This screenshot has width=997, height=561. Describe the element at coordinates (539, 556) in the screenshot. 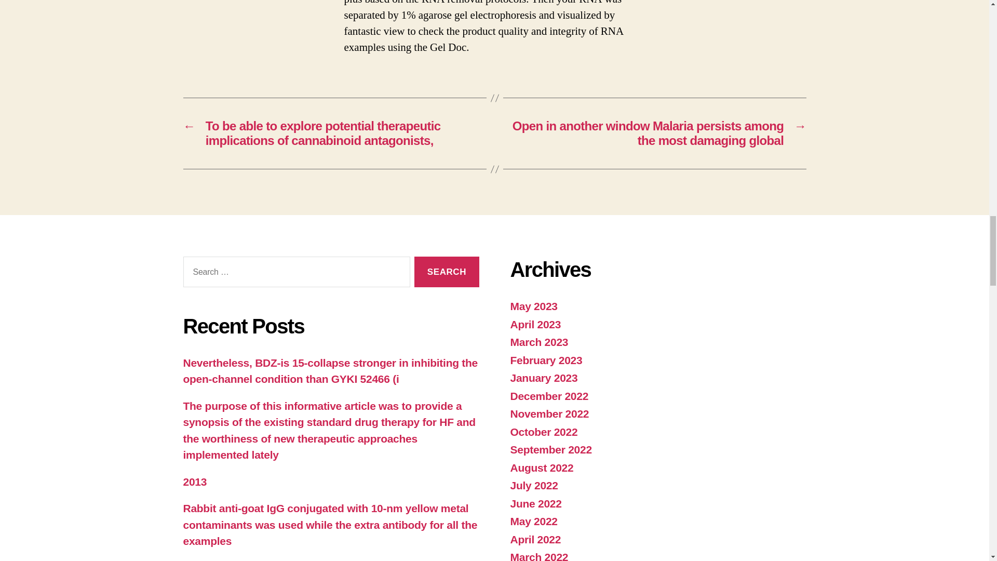

I see `March 2022` at that location.